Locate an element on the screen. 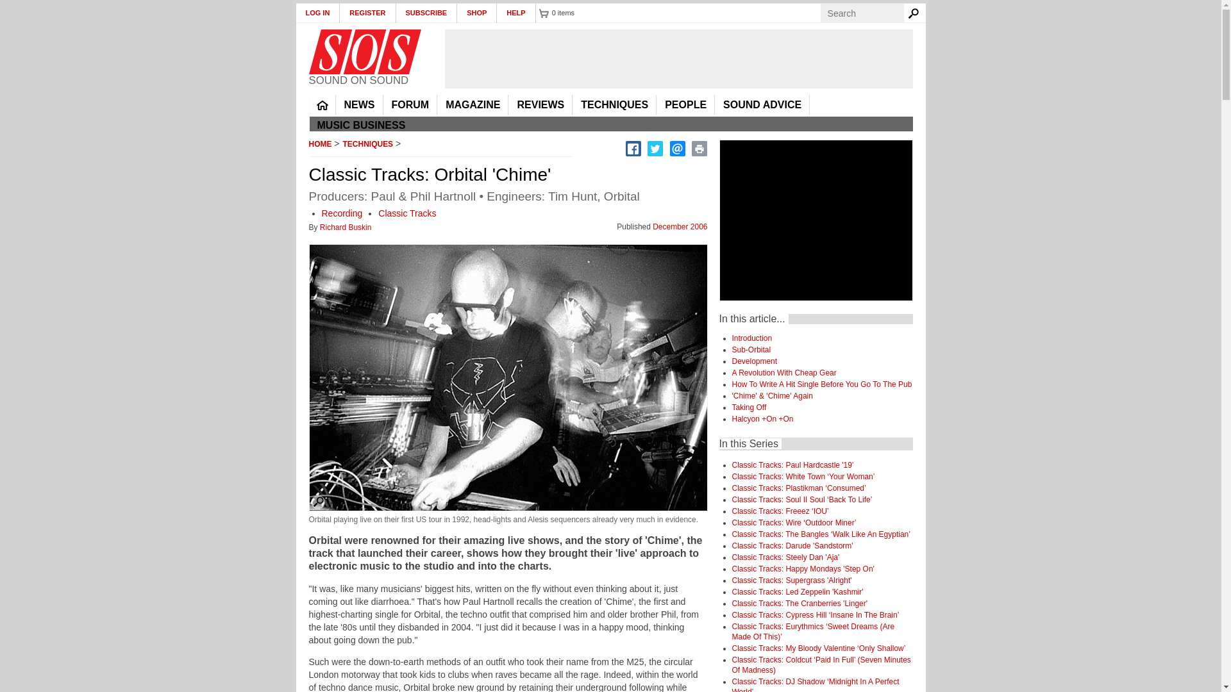 Image resolution: width=1231 pixels, height=692 pixels. HOME is located at coordinates (322, 105).